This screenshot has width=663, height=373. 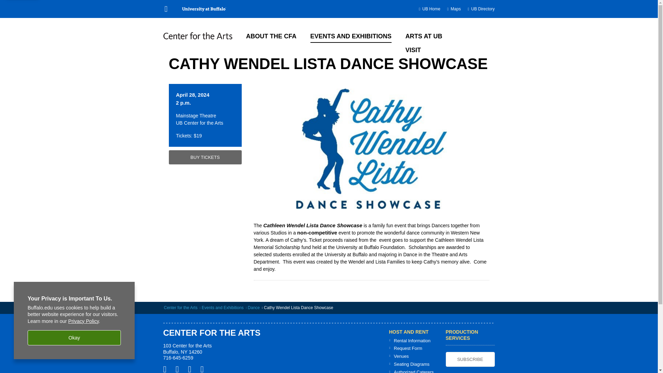 I want to click on EVENTS AND EXHIBITIONS, so click(x=350, y=35).